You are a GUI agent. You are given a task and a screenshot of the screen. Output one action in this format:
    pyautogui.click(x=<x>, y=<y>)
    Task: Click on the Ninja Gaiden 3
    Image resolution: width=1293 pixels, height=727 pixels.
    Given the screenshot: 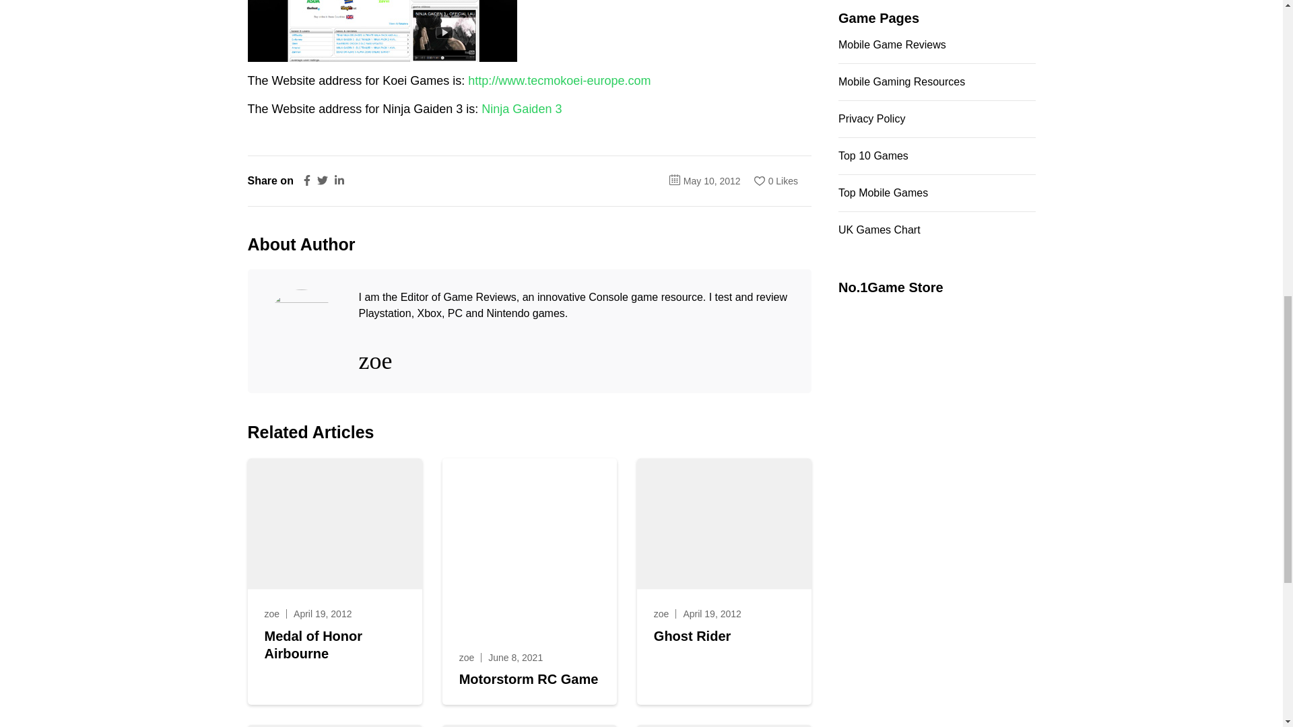 What is the action you would take?
    pyautogui.click(x=521, y=109)
    